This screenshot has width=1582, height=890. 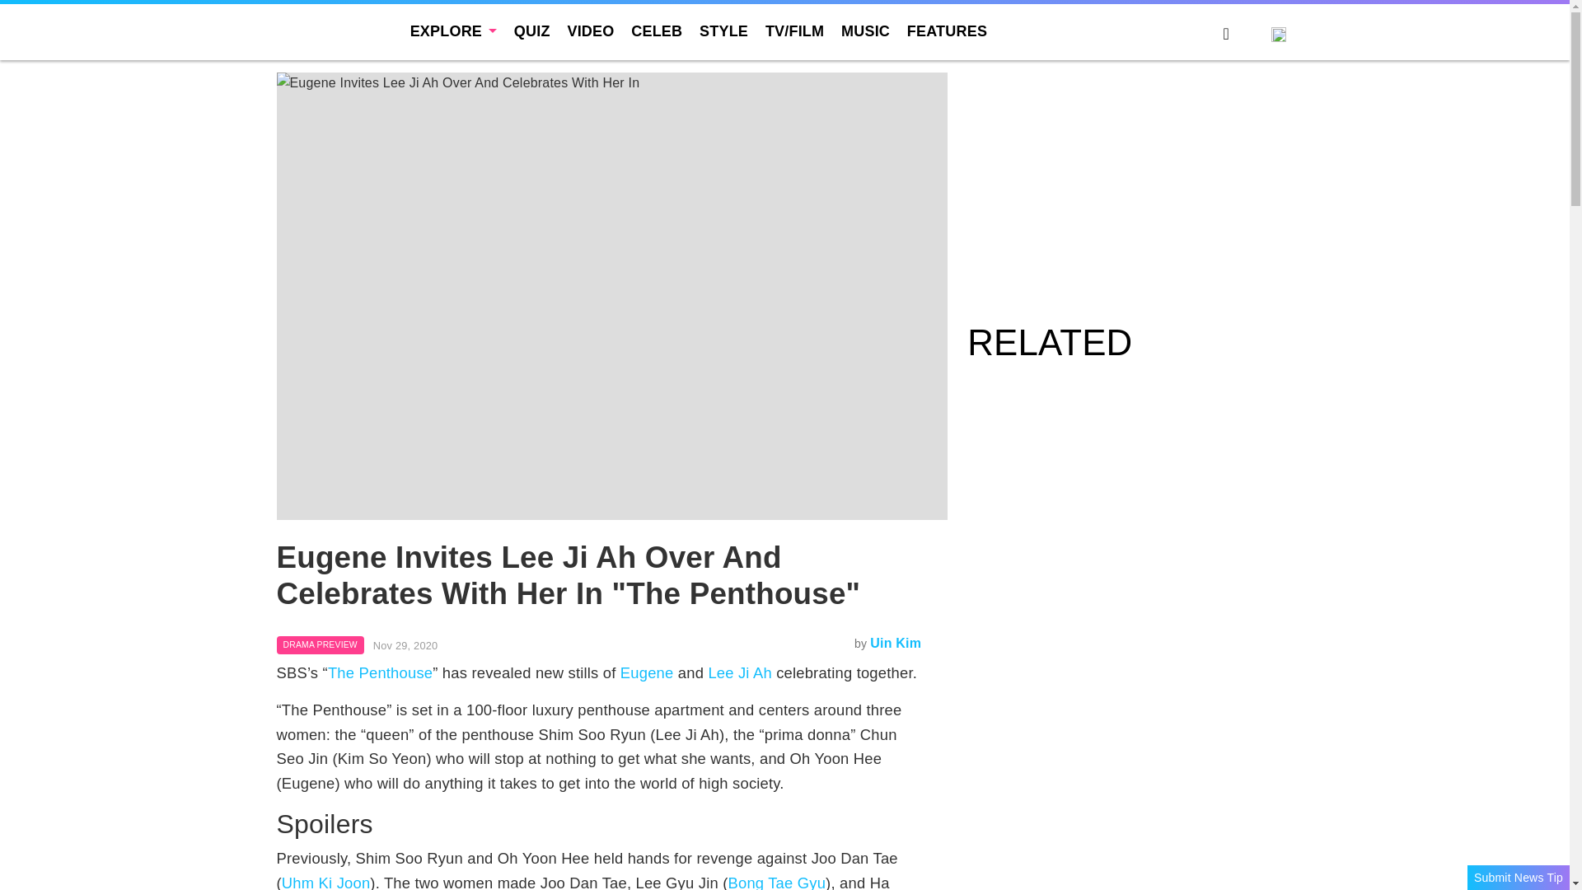 I want to click on The Penthouse, so click(x=379, y=672).